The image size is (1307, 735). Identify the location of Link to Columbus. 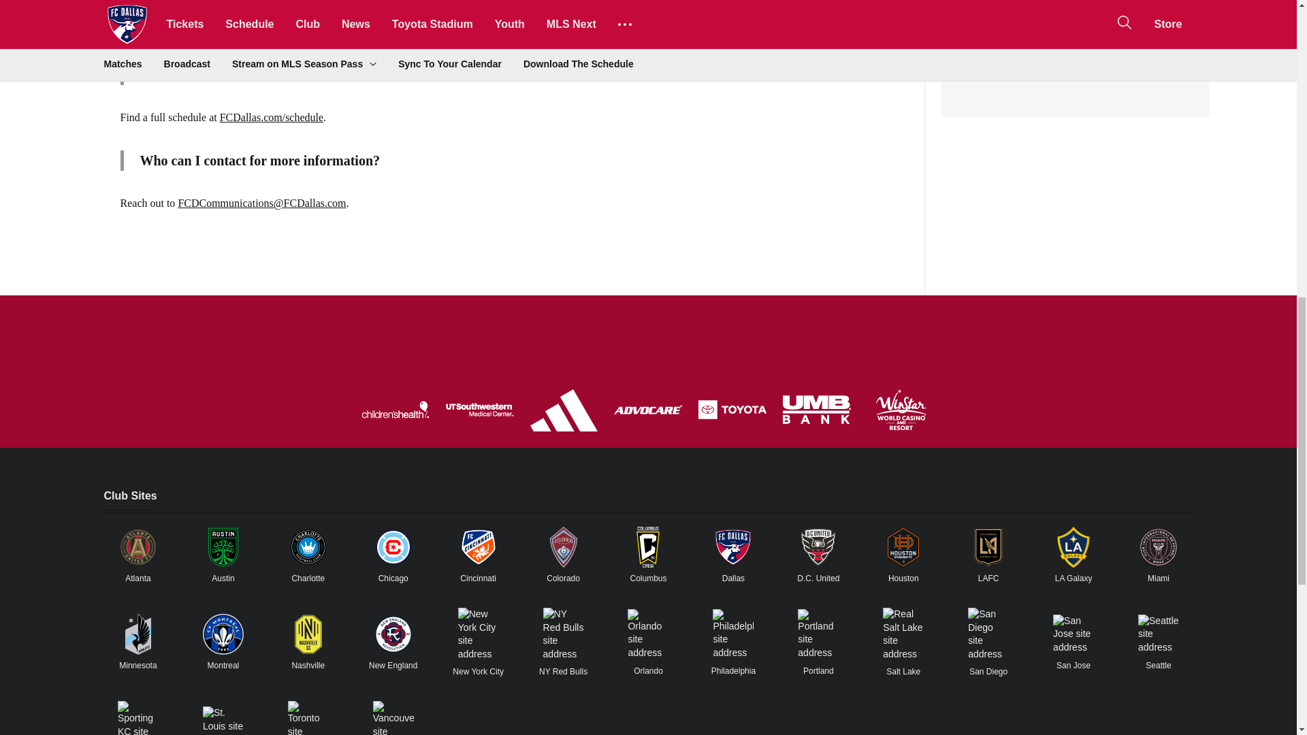
(647, 547).